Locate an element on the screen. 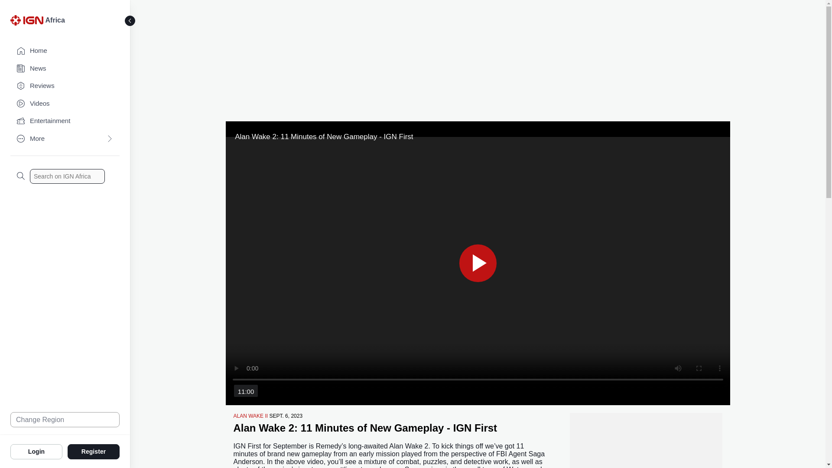 This screenshot has width=832, height=468. ALAN WAKE II is located at coordinates (250, 416).